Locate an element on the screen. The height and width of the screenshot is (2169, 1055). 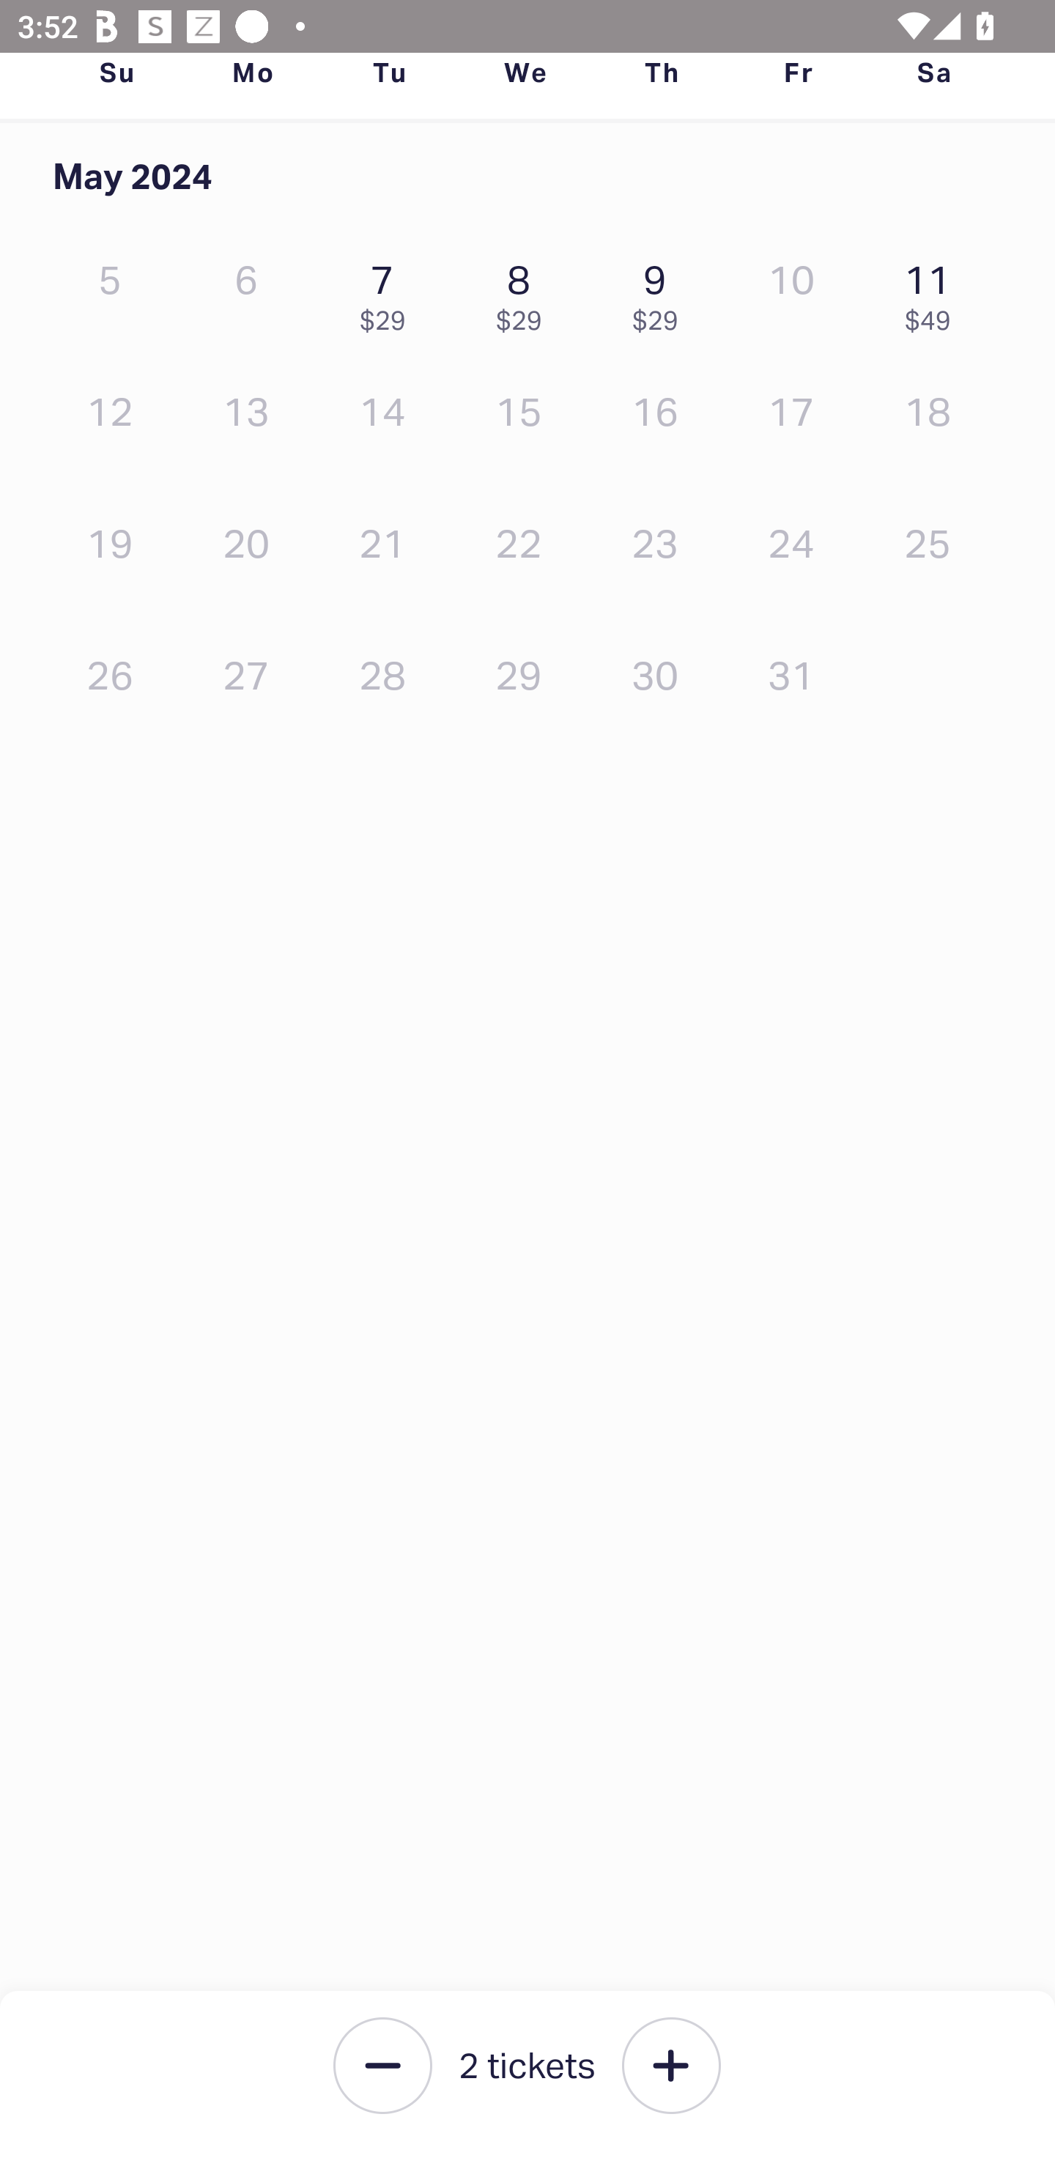
11 $49 is located at coordinates (934, 292).